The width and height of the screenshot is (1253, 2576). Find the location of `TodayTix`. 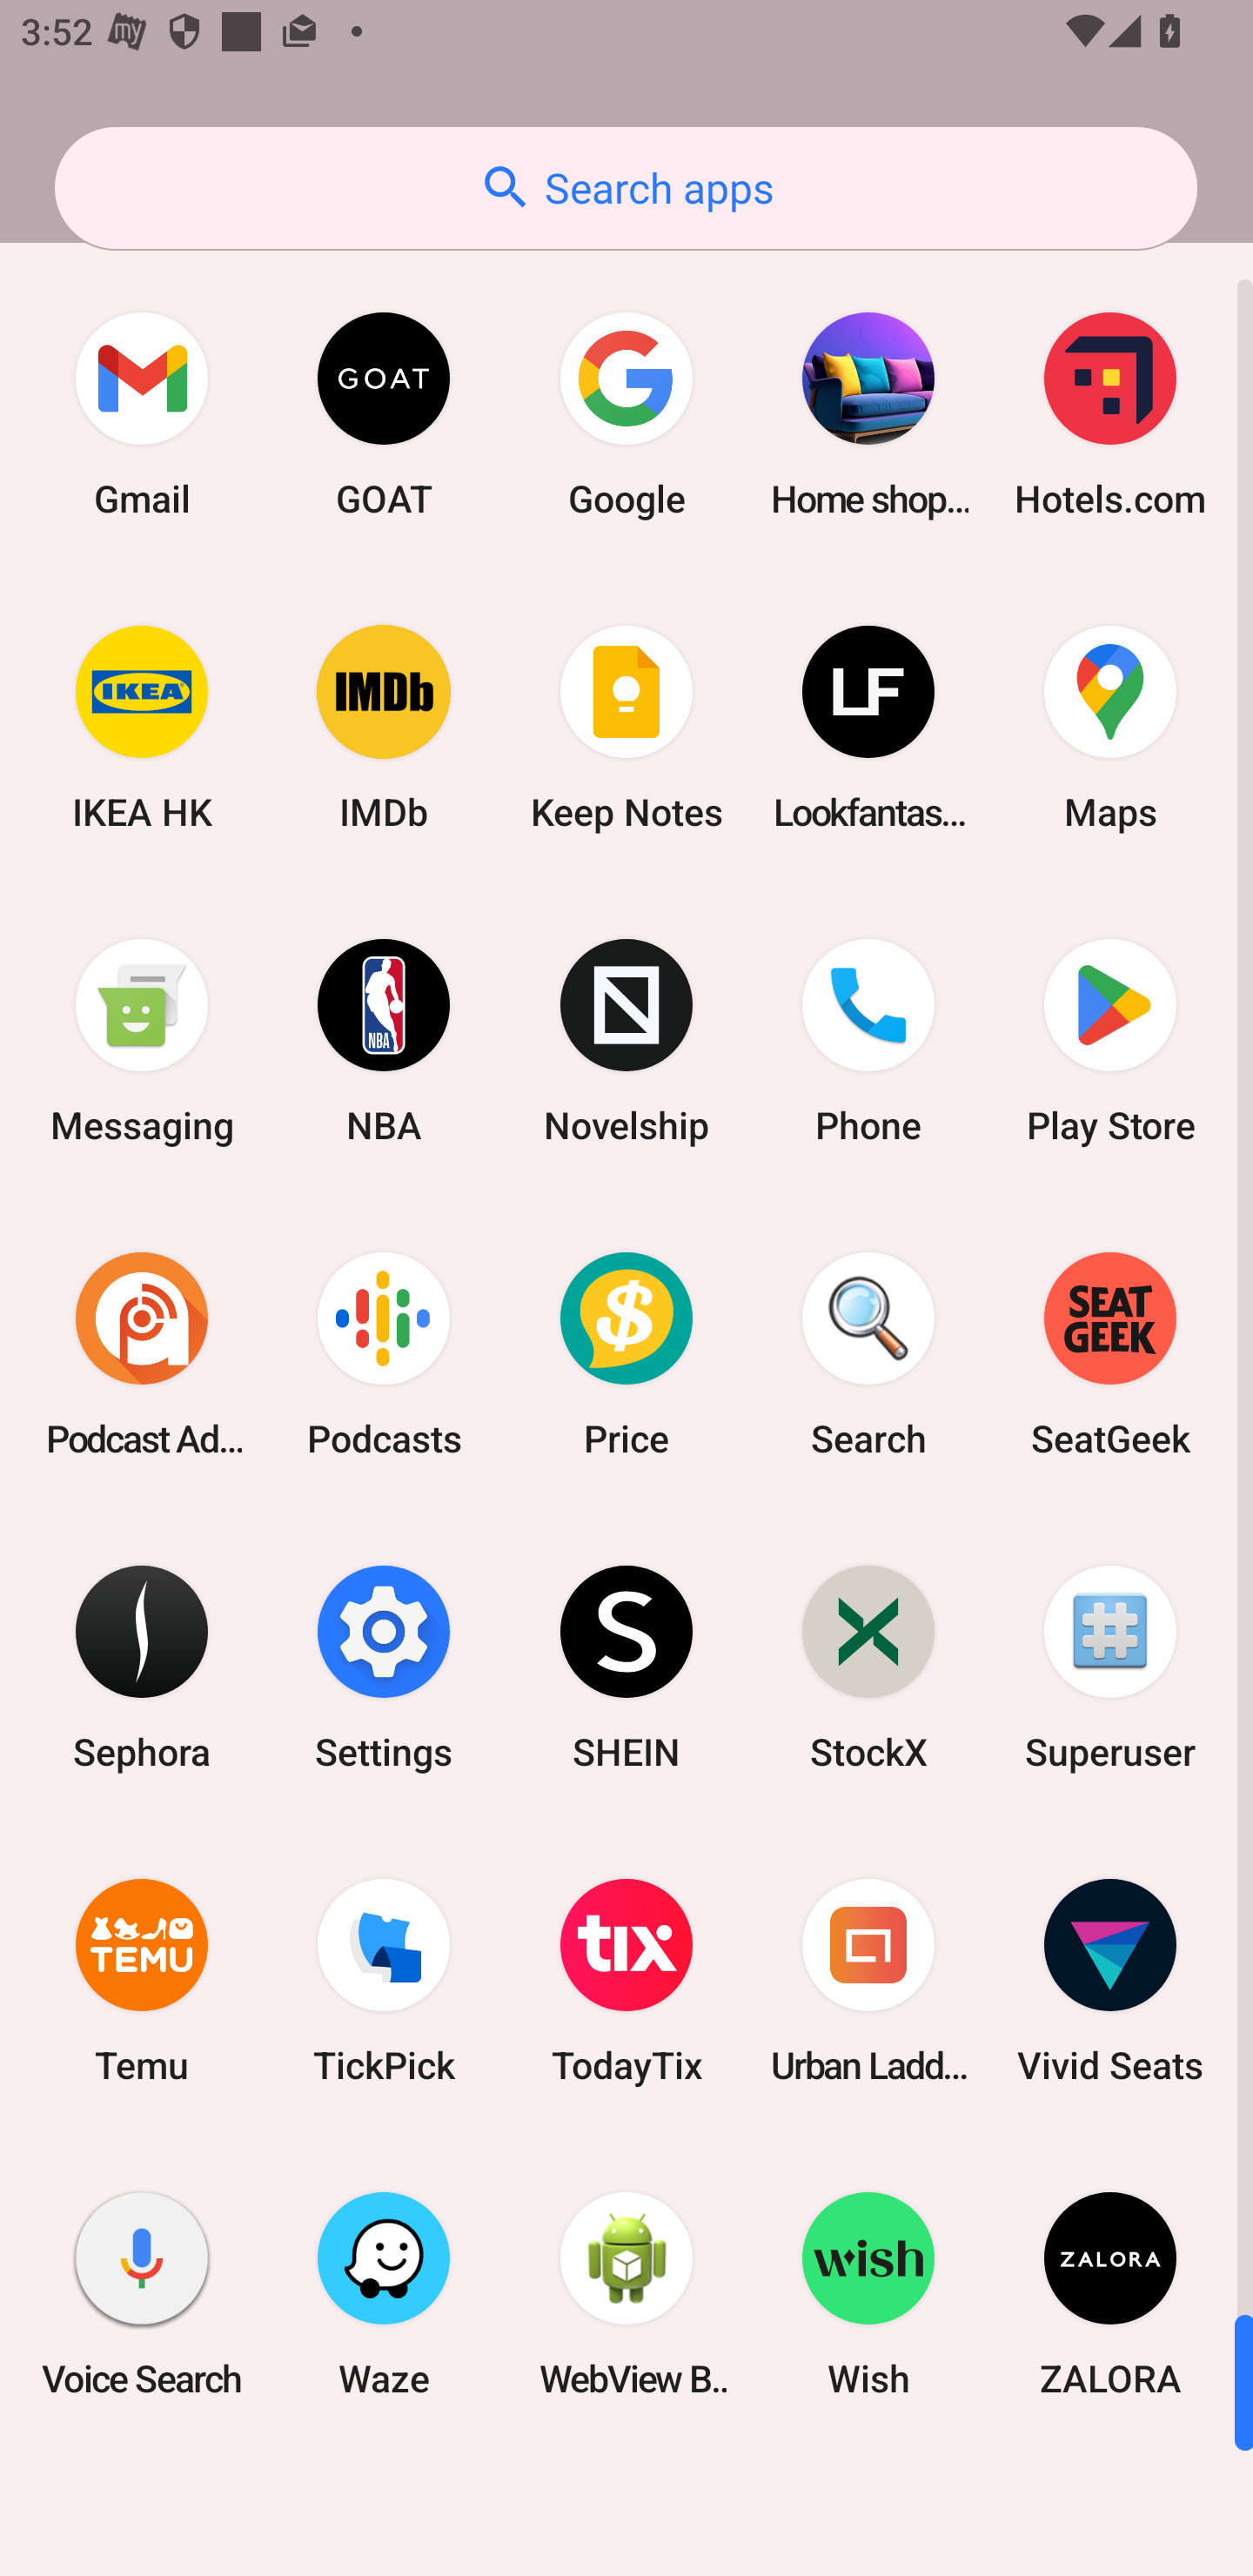

TodayTix is located at coordinates (626, 1981).